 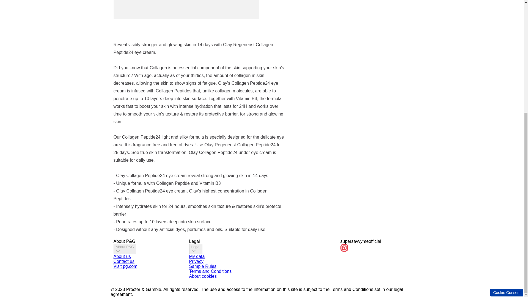 What do you see at coordinates (196, 261) in the screenshot?
I see `Privacy` at bounding box center [196, 261].